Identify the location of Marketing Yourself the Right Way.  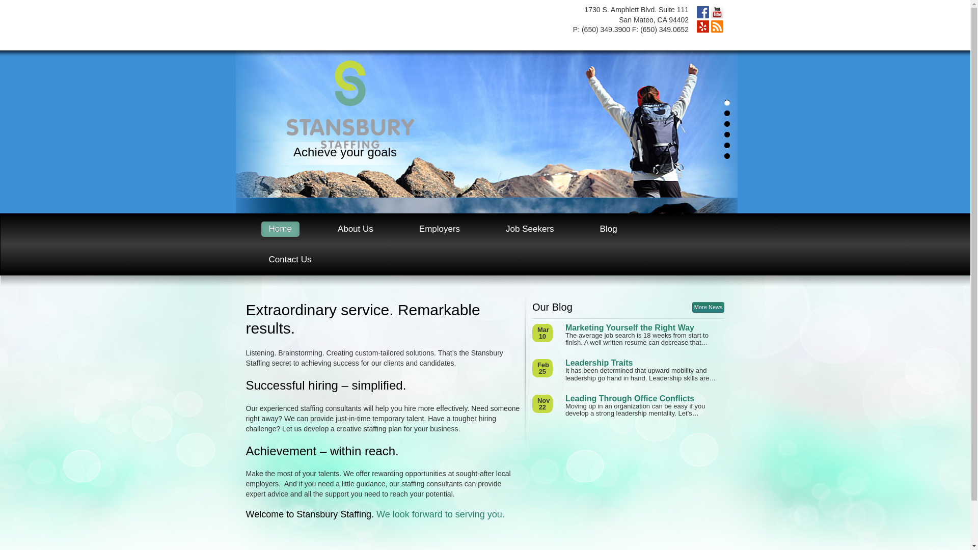
(645, 328).